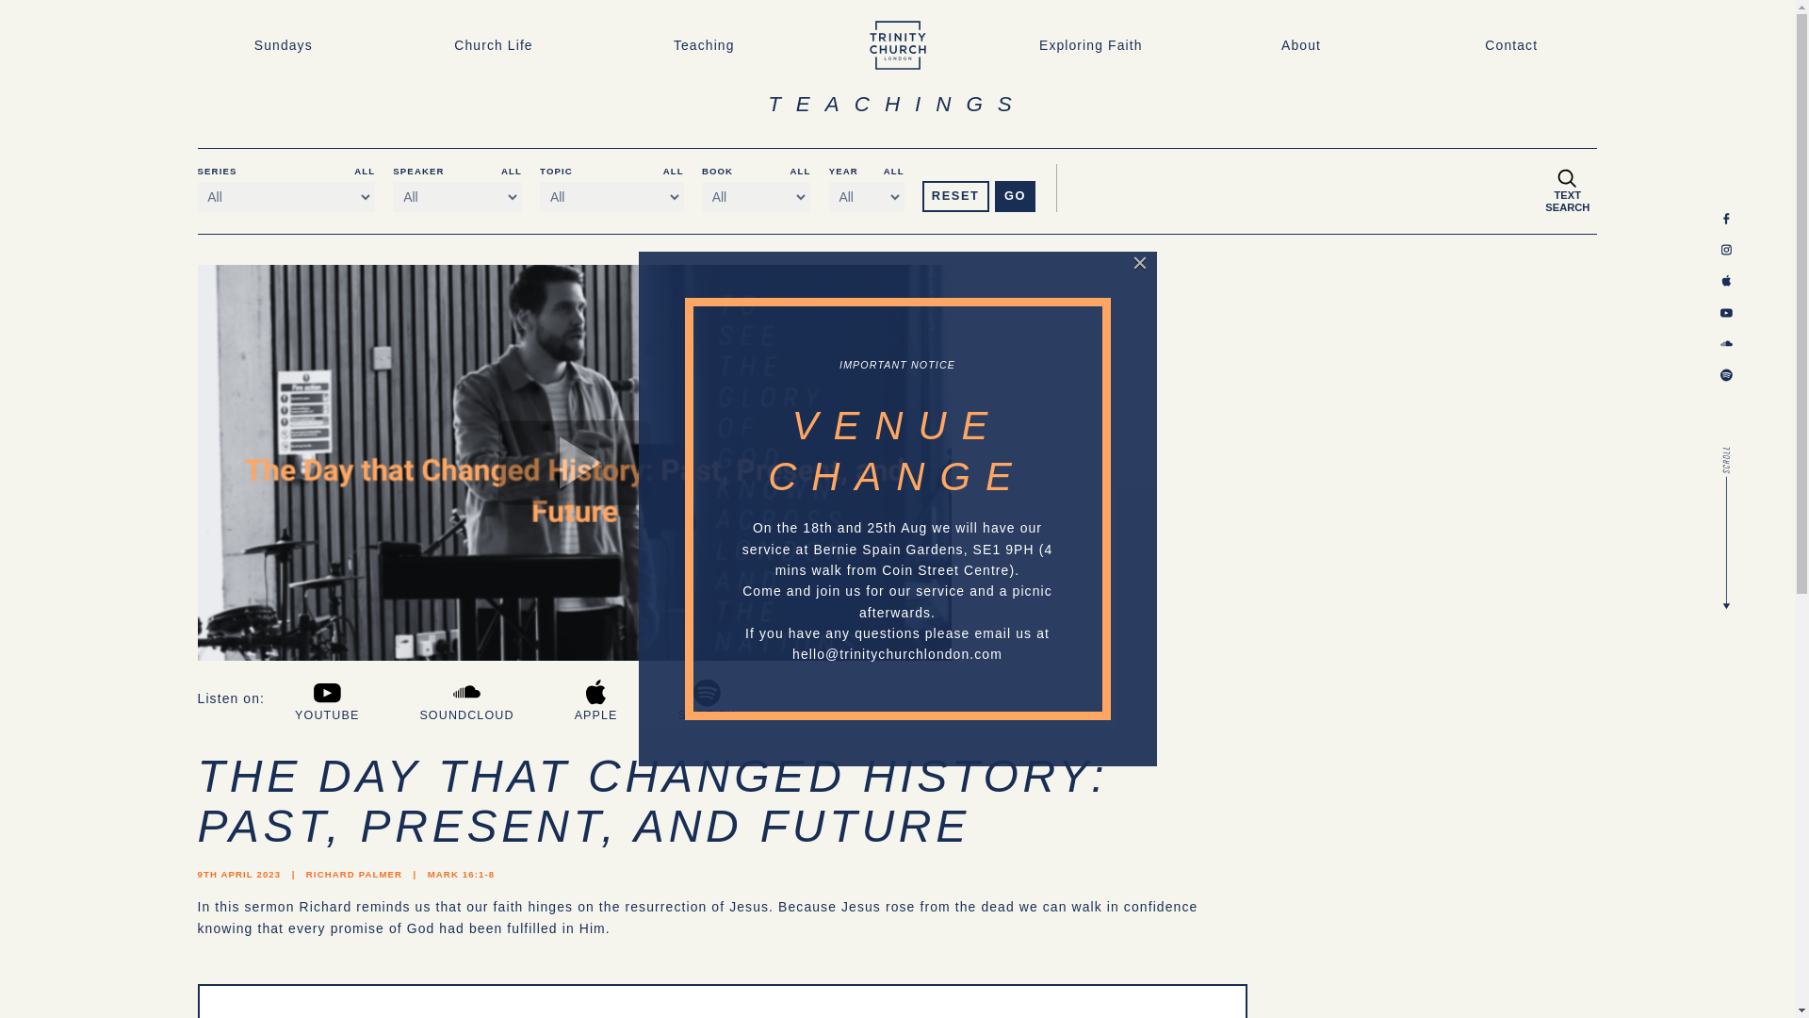 This screenshot has width=1809, height=1018. Describe the element at coordinates (556, 171) in the screenshot. I see `TOPIC` at that location.